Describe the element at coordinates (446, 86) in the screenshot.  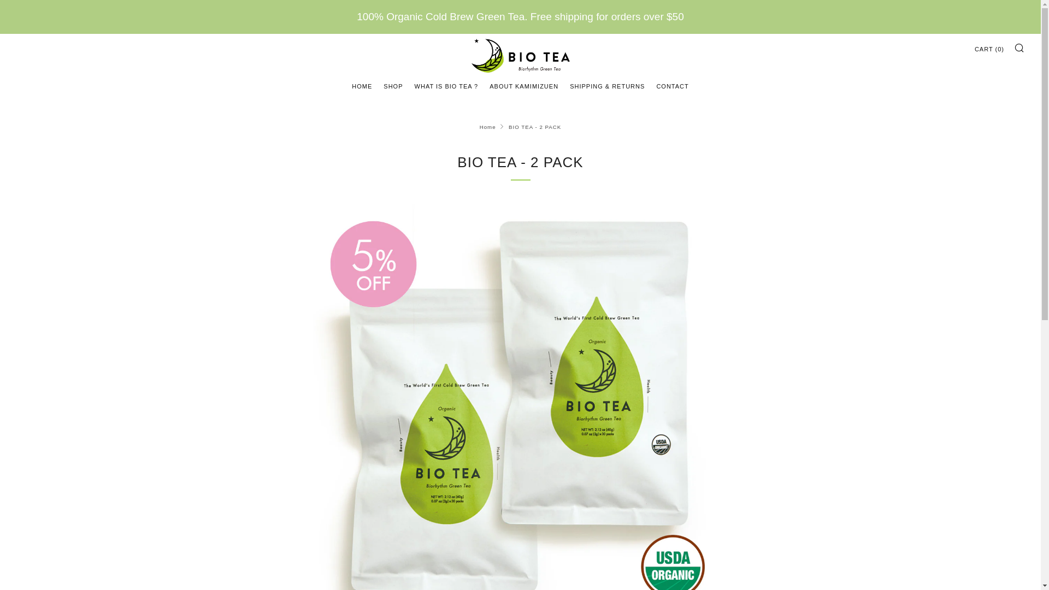
I see `WHAT IS BIO TEA ?` at that location.